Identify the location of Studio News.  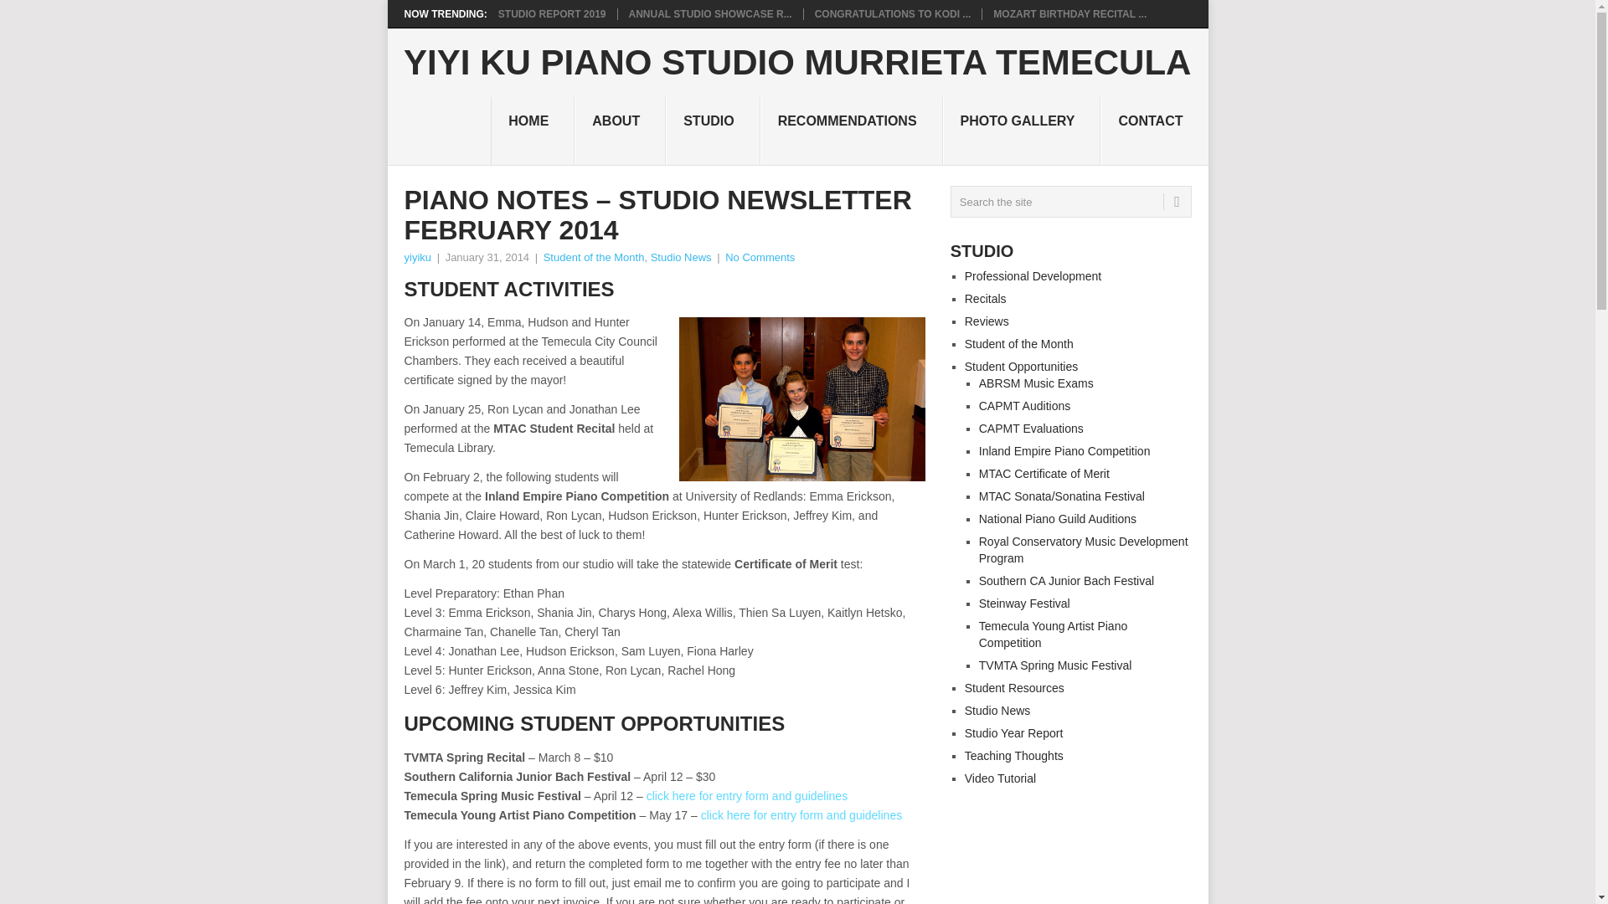
(682, 258).